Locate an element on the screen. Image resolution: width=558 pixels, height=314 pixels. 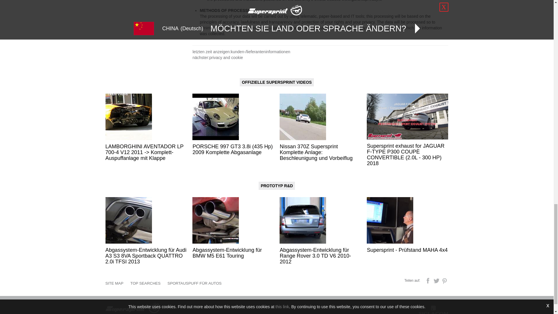
Teilen auf Facebook is located at coordinates (428, 280).